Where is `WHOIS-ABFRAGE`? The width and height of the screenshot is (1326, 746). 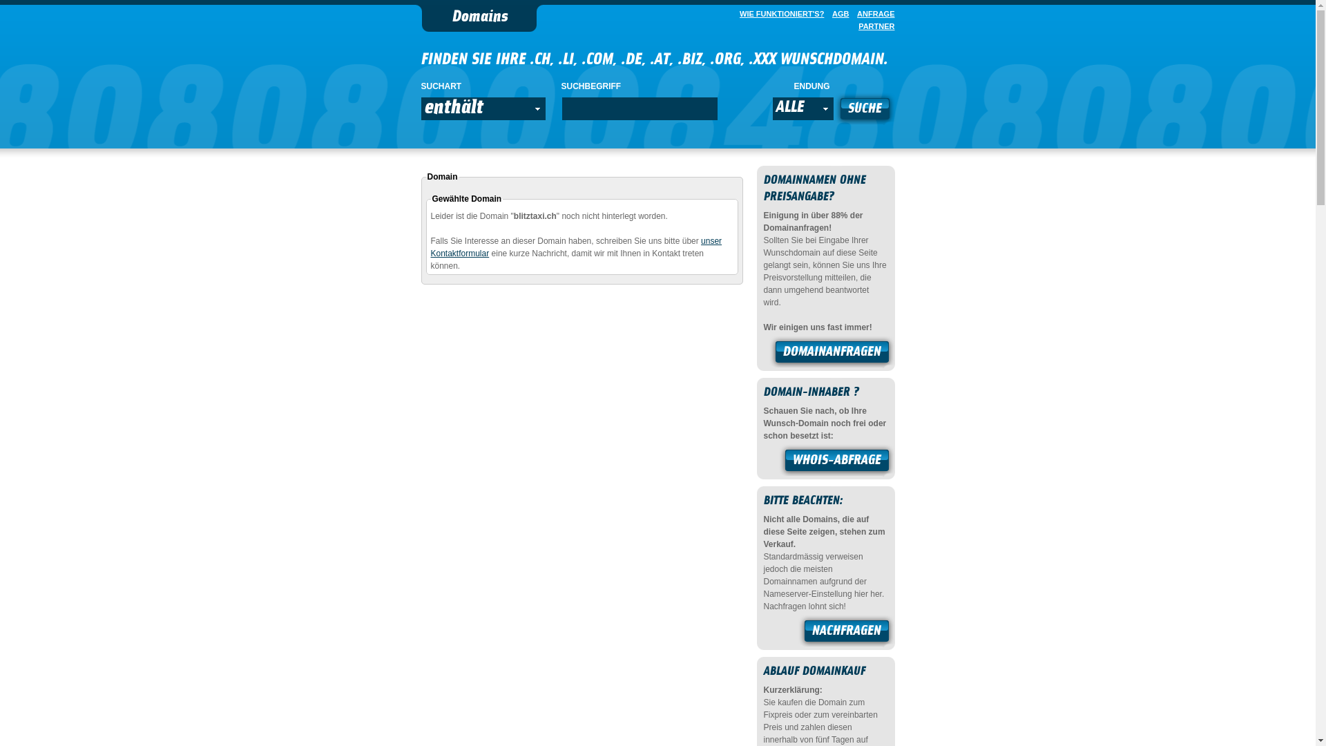 WHOIS-ABFRAGE is located at coordinates (837, 462).